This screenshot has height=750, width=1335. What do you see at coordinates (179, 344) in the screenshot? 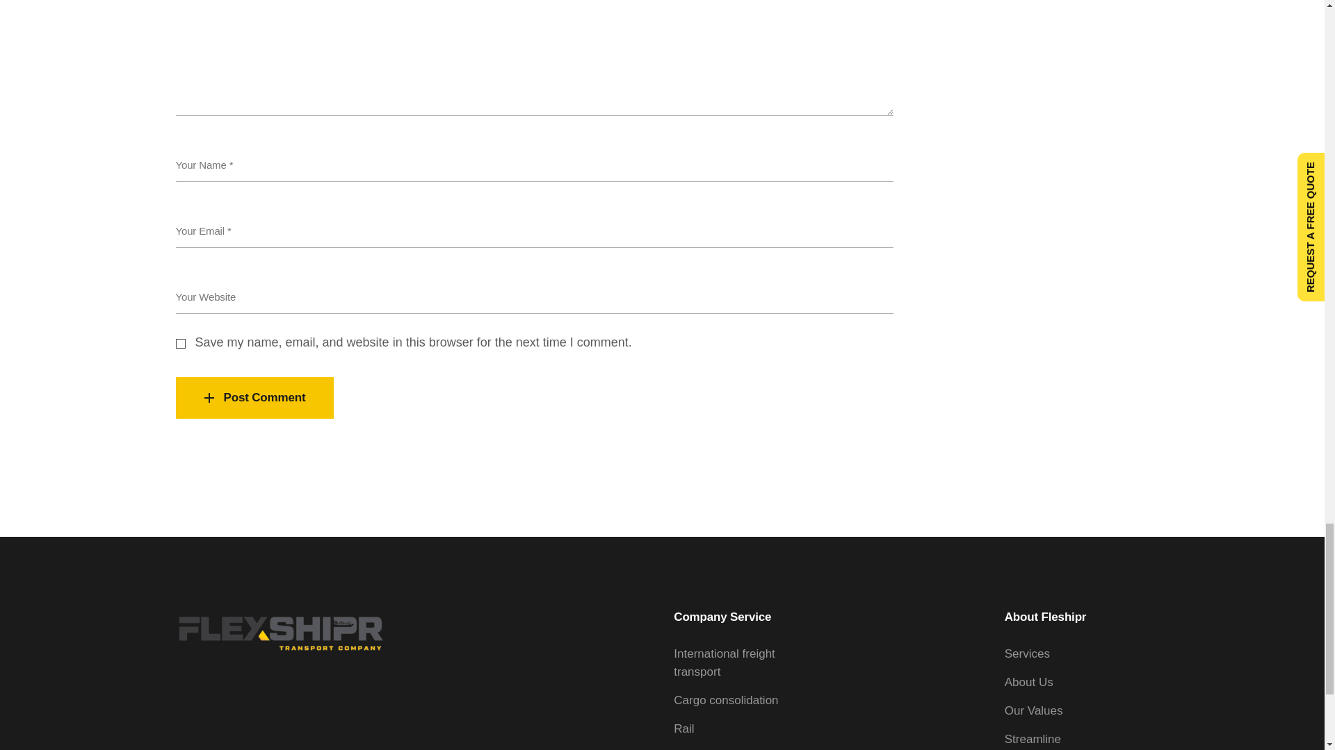
I see `yes` at bounding box center [179, 344].